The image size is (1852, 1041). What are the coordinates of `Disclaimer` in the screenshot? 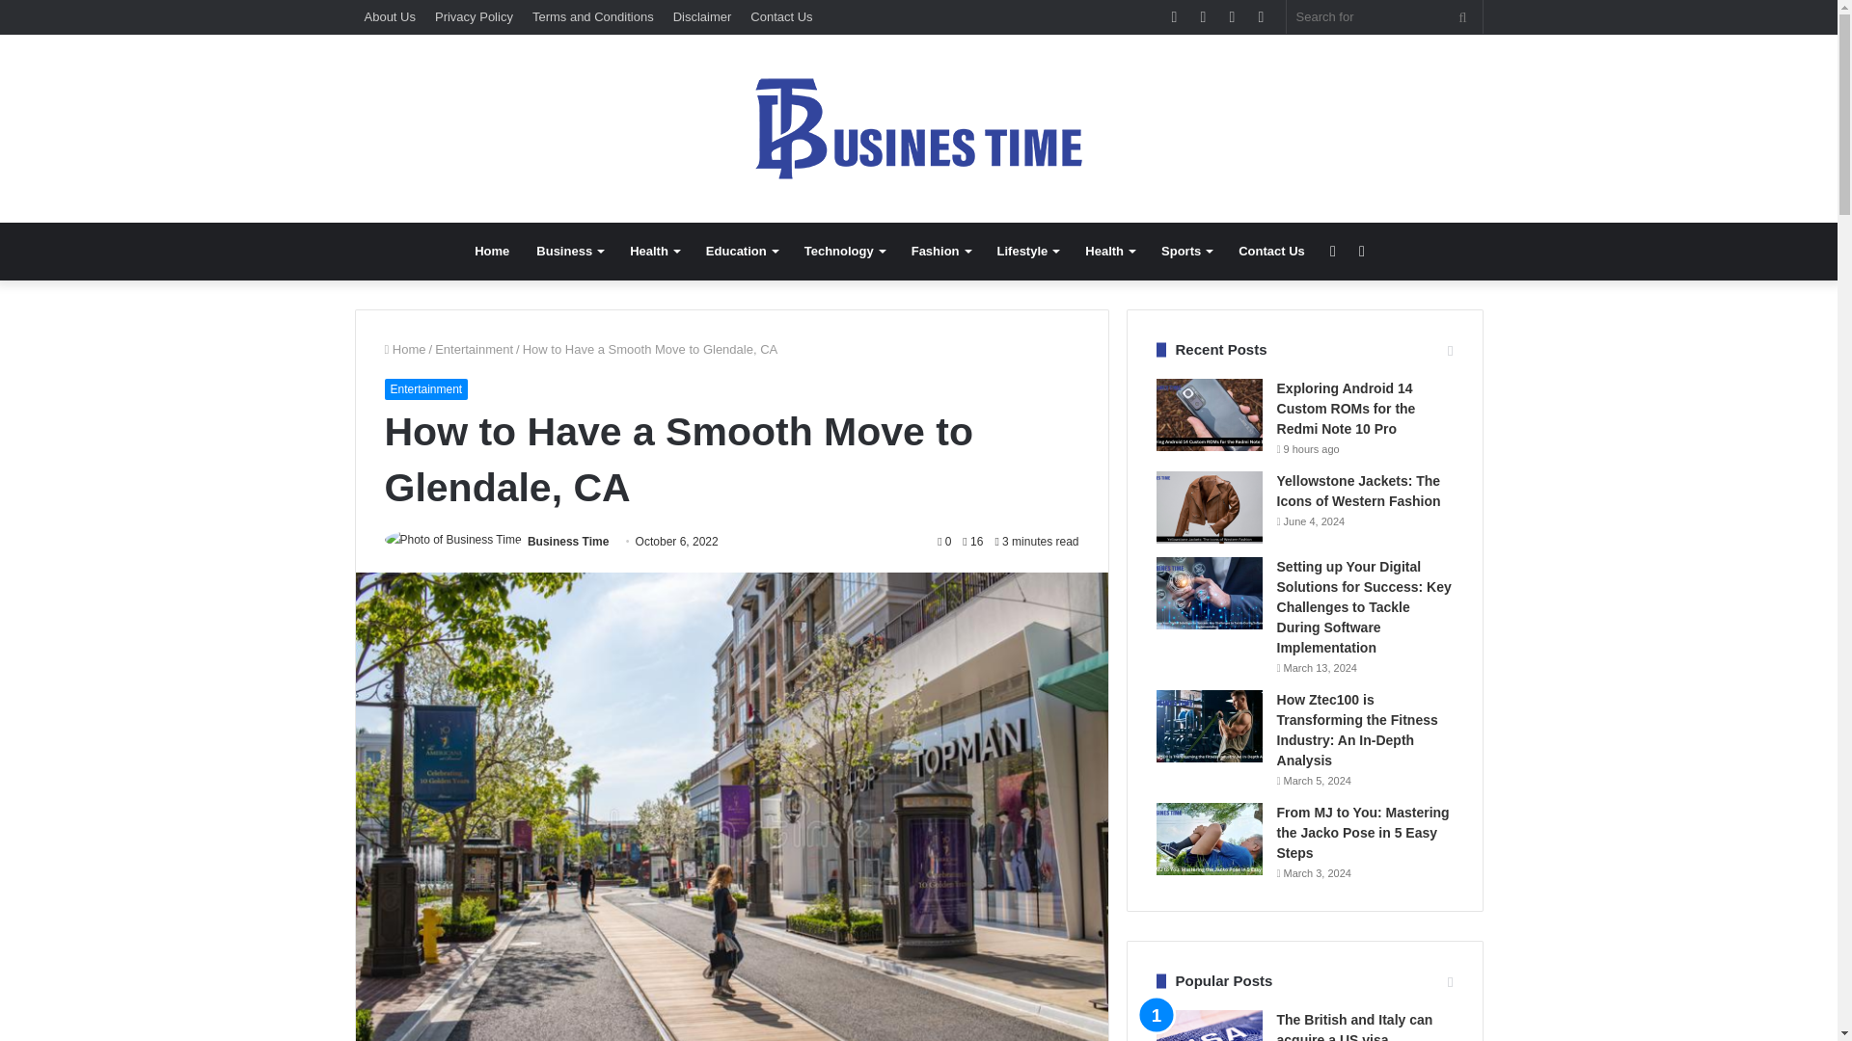 It's located at (702, 16).